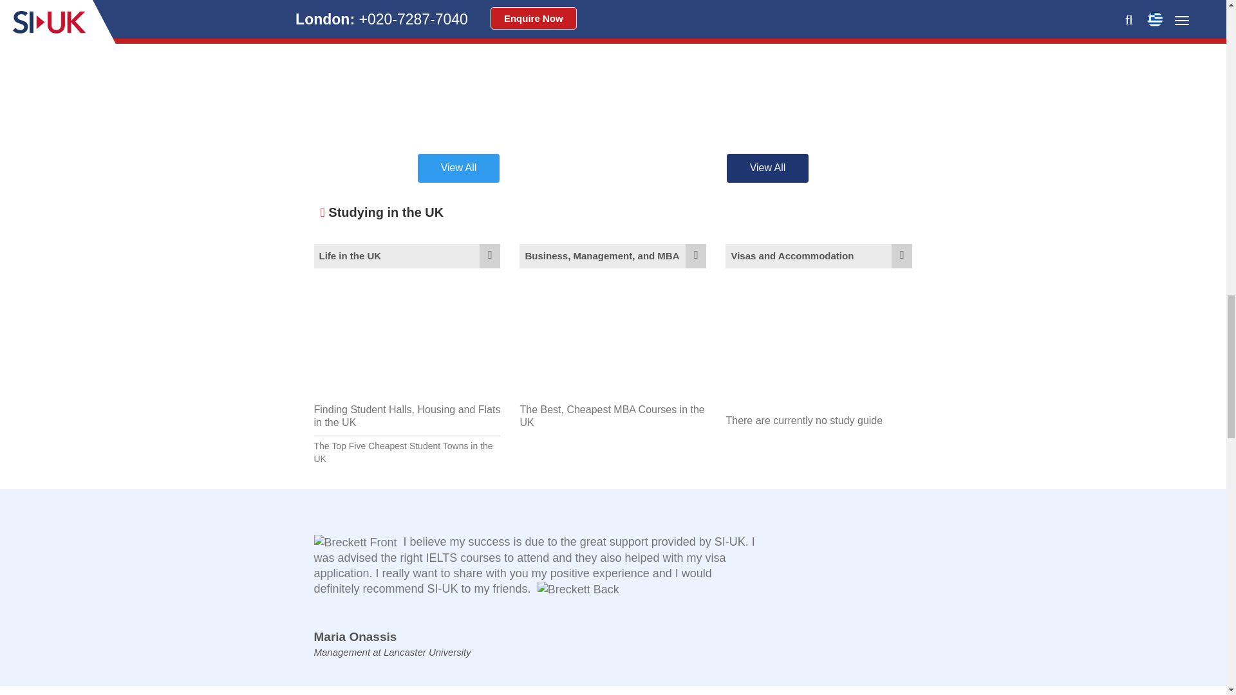  What do you see at coordinates (767, 72) in the screenshot?
I see `There are currently no events` at bounding box center [767, 72].